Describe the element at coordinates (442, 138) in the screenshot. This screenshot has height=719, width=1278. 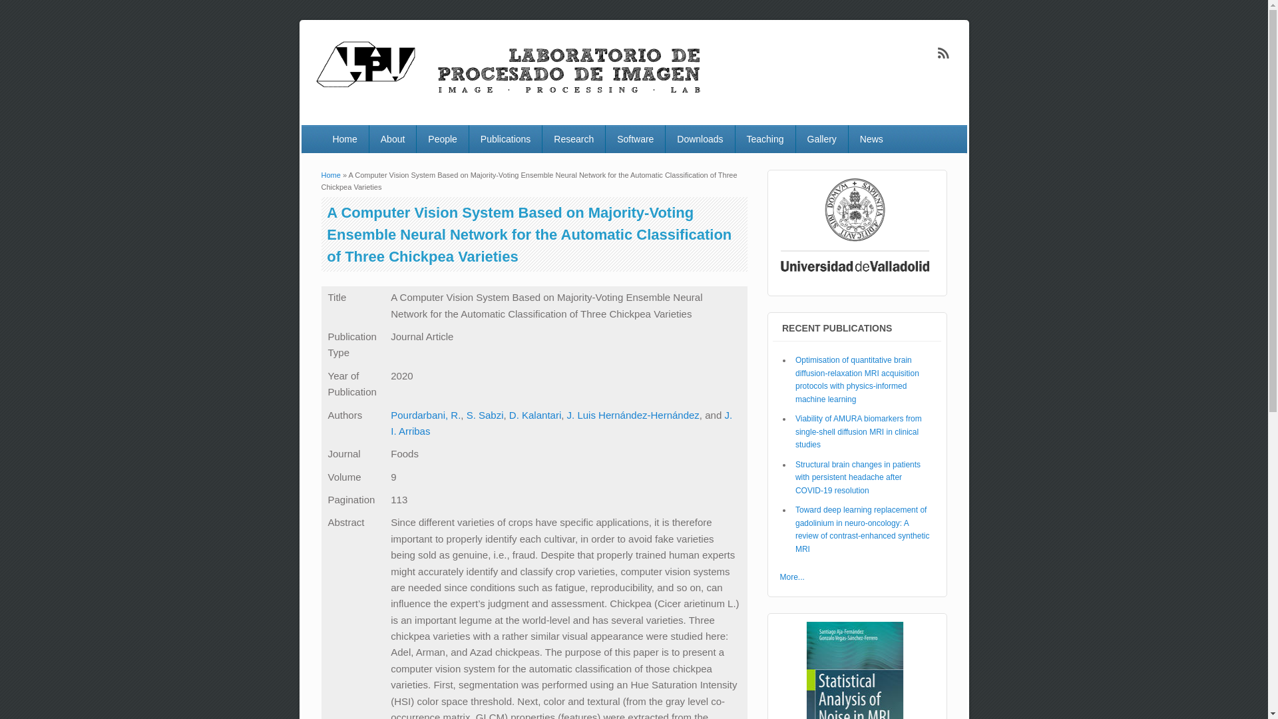
I see `People` at that location.